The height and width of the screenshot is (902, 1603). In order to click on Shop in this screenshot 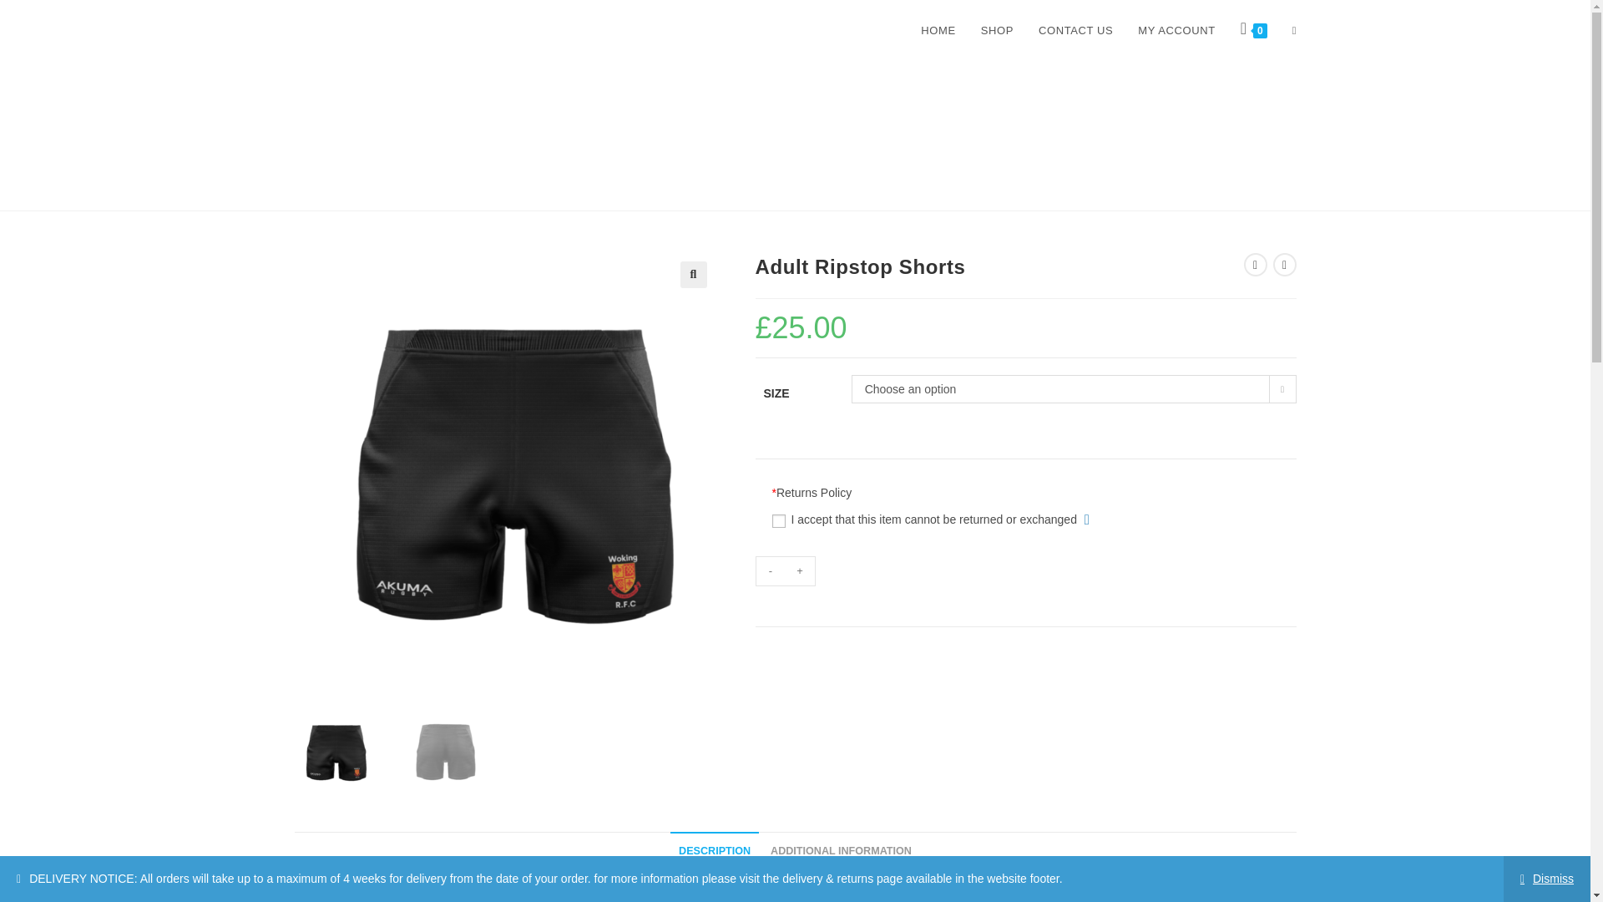, I will do `click(746, 167)`.